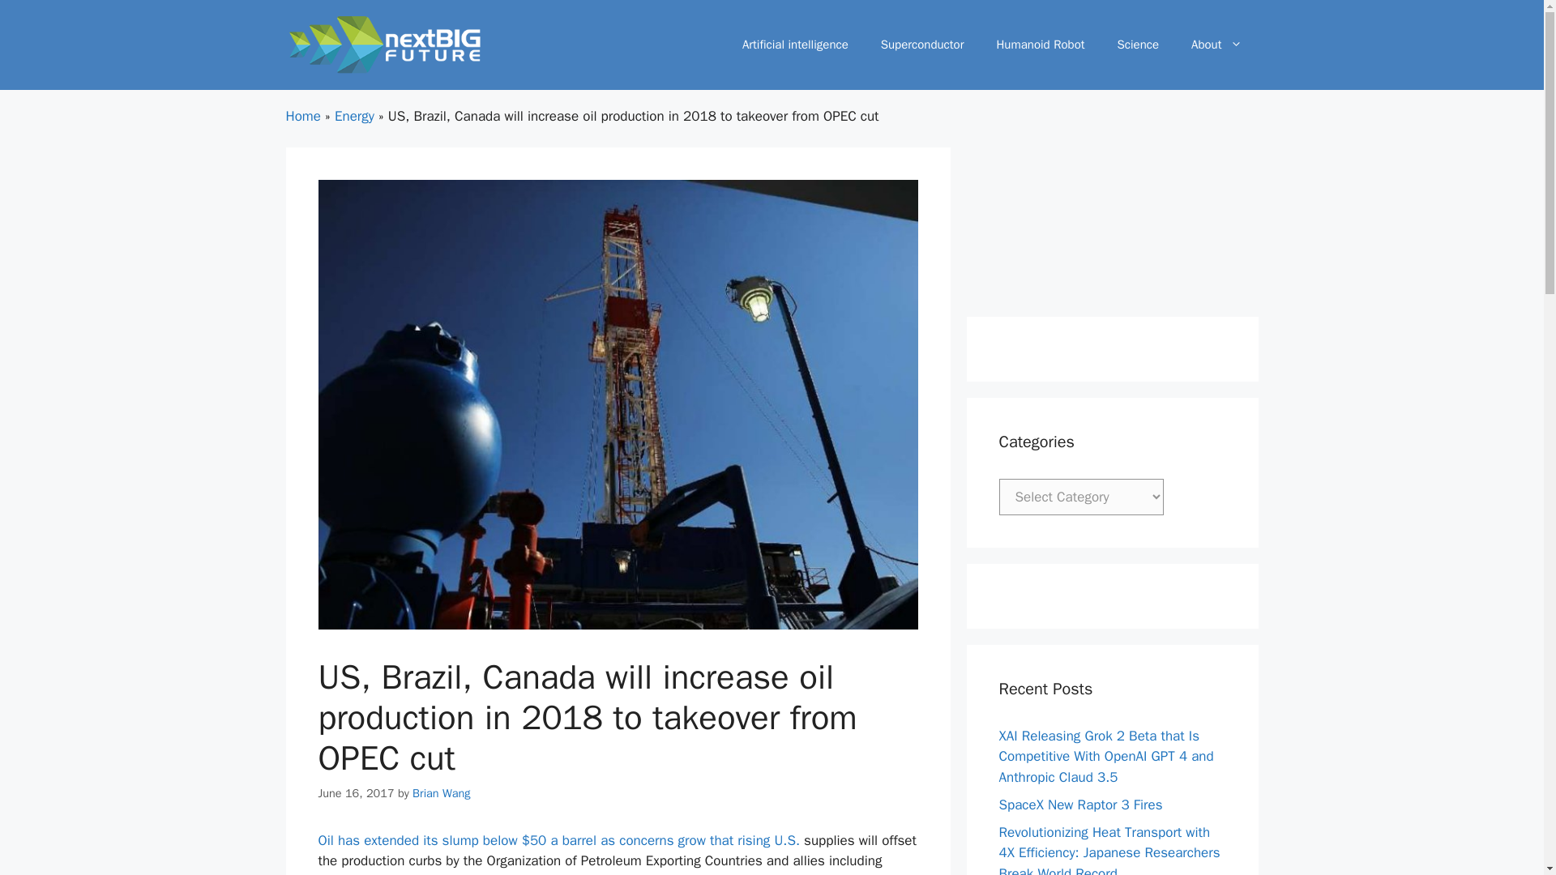 The width and height of the screenshot is (1556, 875). What do you see at coordinates (441, 792) in the screenshot?
I see `View all posts by Brian Wang` at bounding box center [441, 792].